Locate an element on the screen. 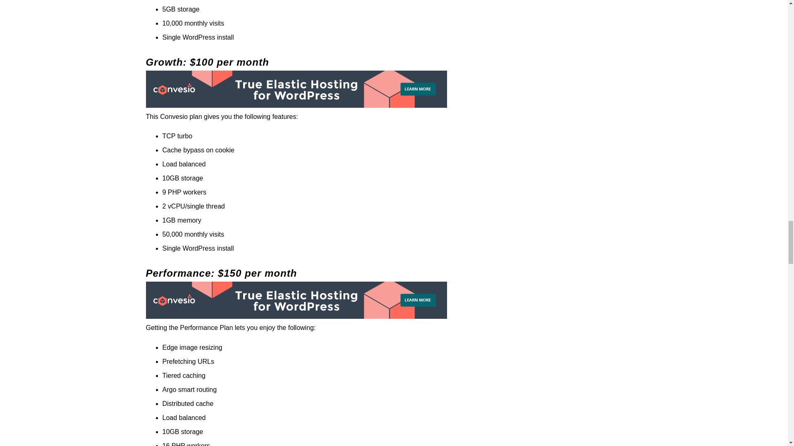  Best WordPress Hosting Convesio Review 2023 is located at coordinates (296, 89).